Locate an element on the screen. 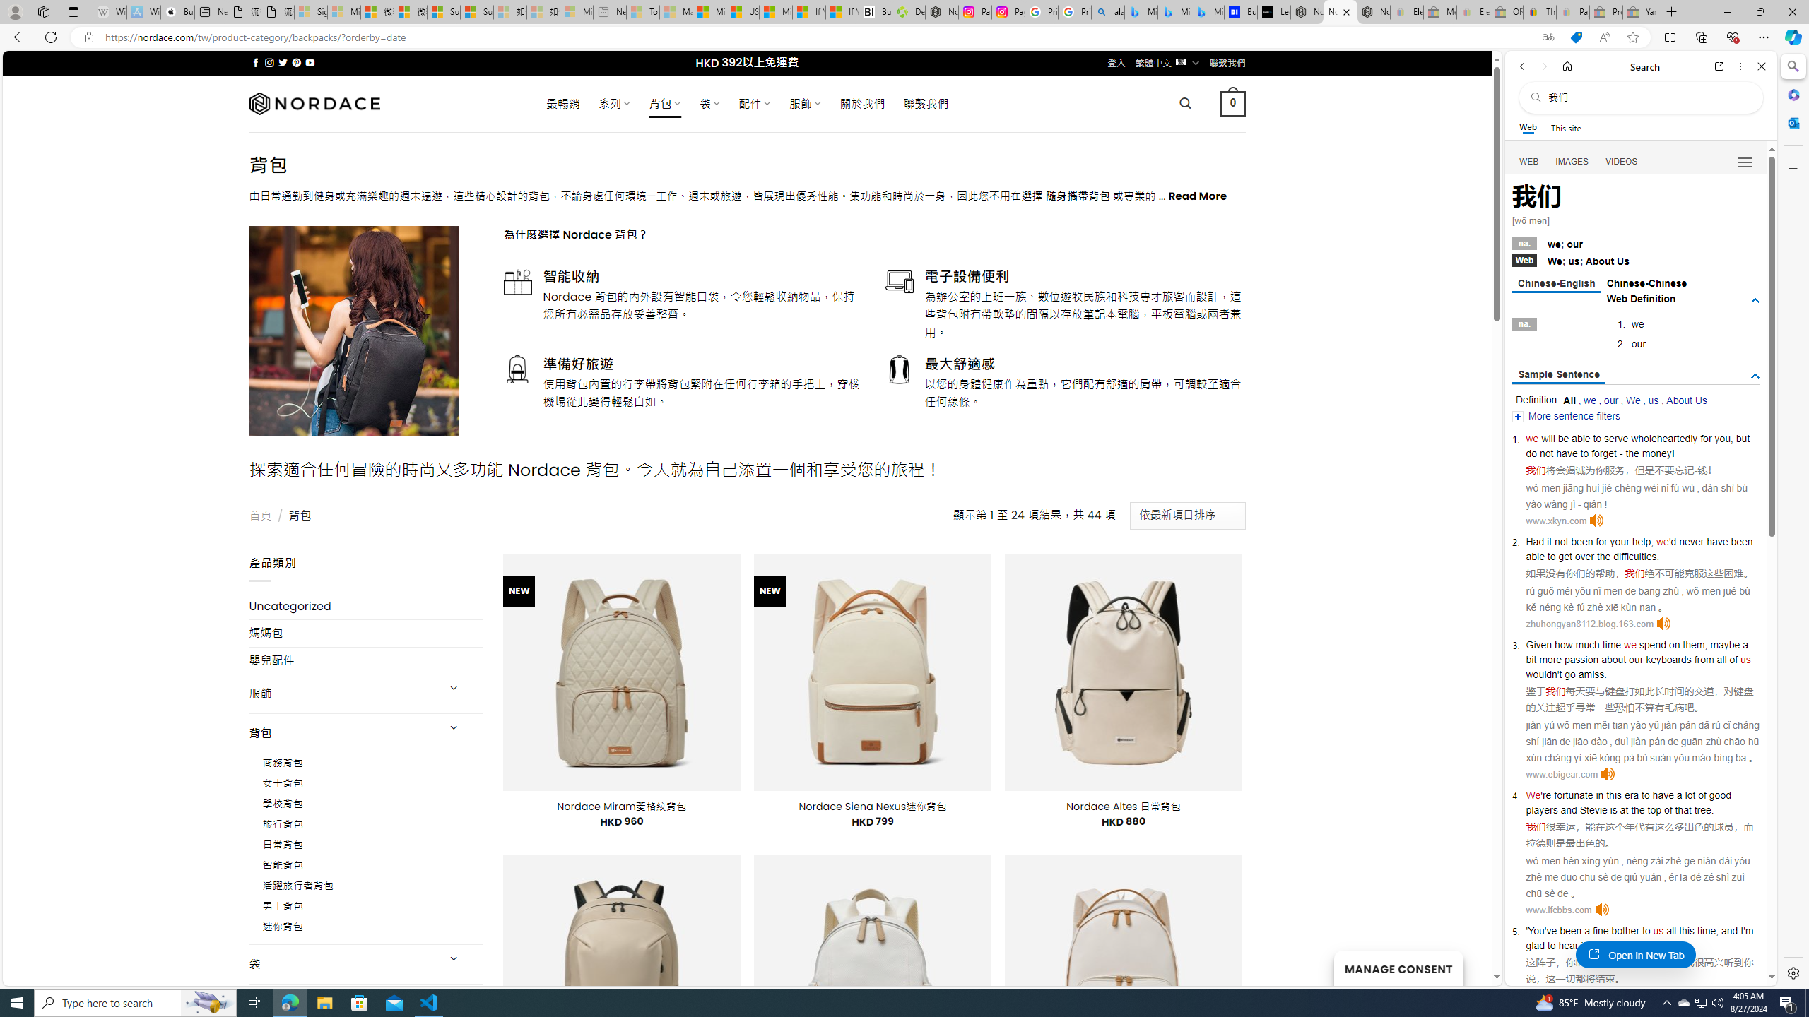  AutomationID: tgdef_sen is located at coordinates (1755, 376).